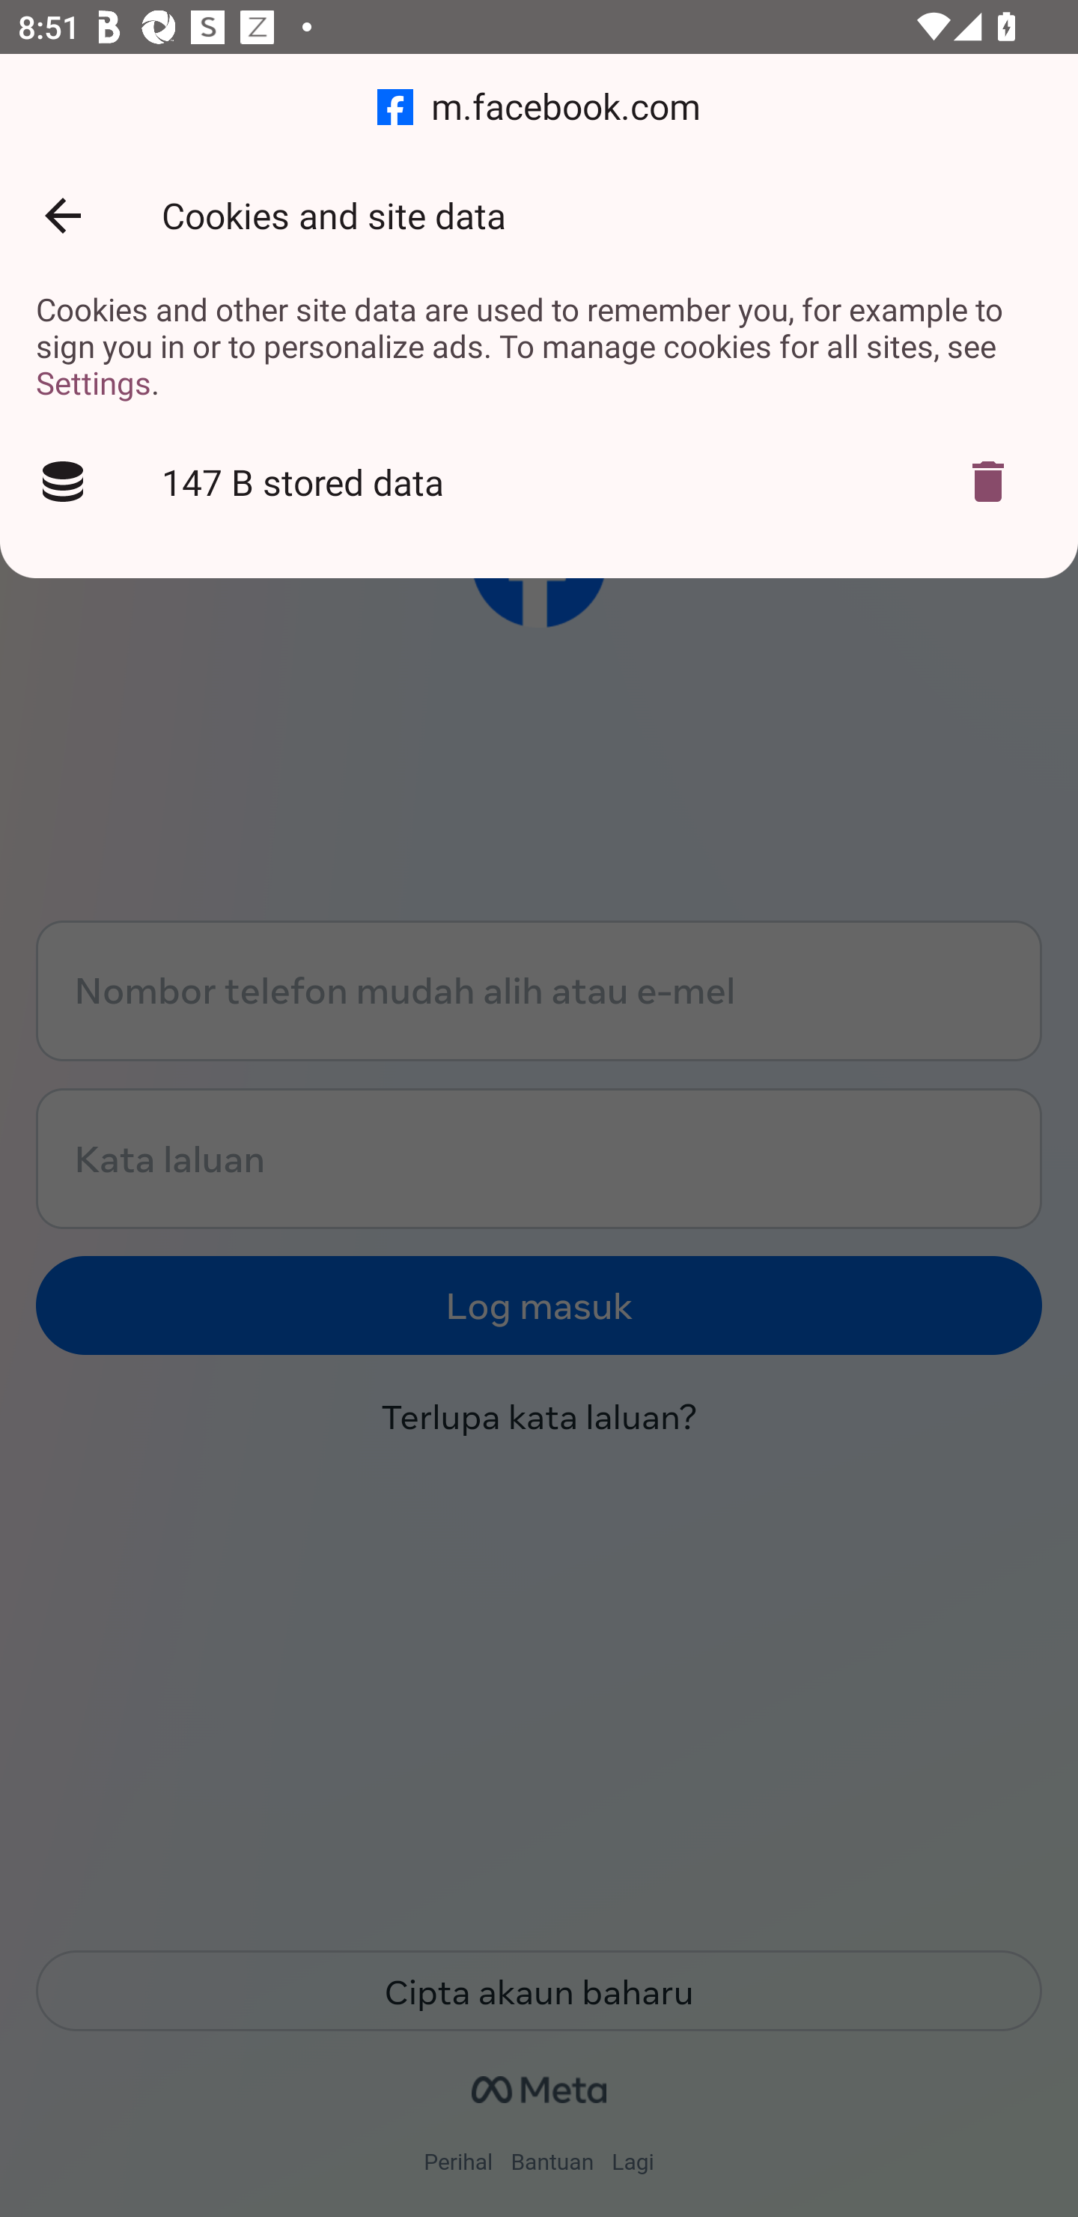  I want to click on m.facebook.com, so click(539, 108).